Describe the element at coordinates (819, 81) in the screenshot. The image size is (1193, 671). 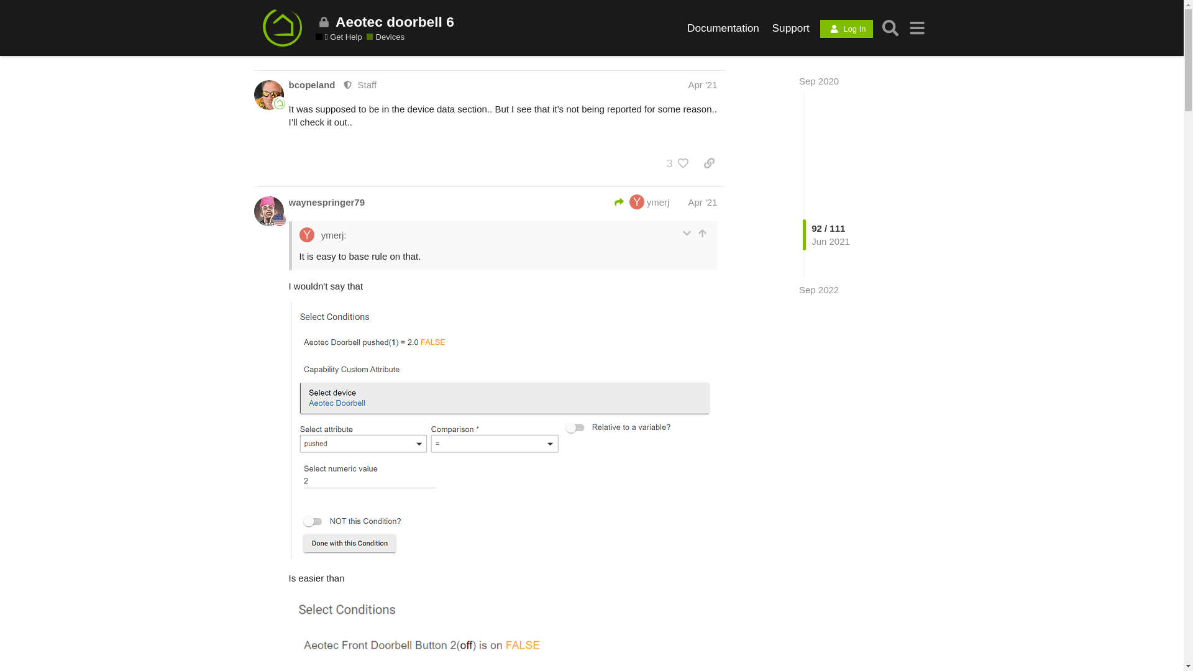
I see `Sep 2020` at that location.